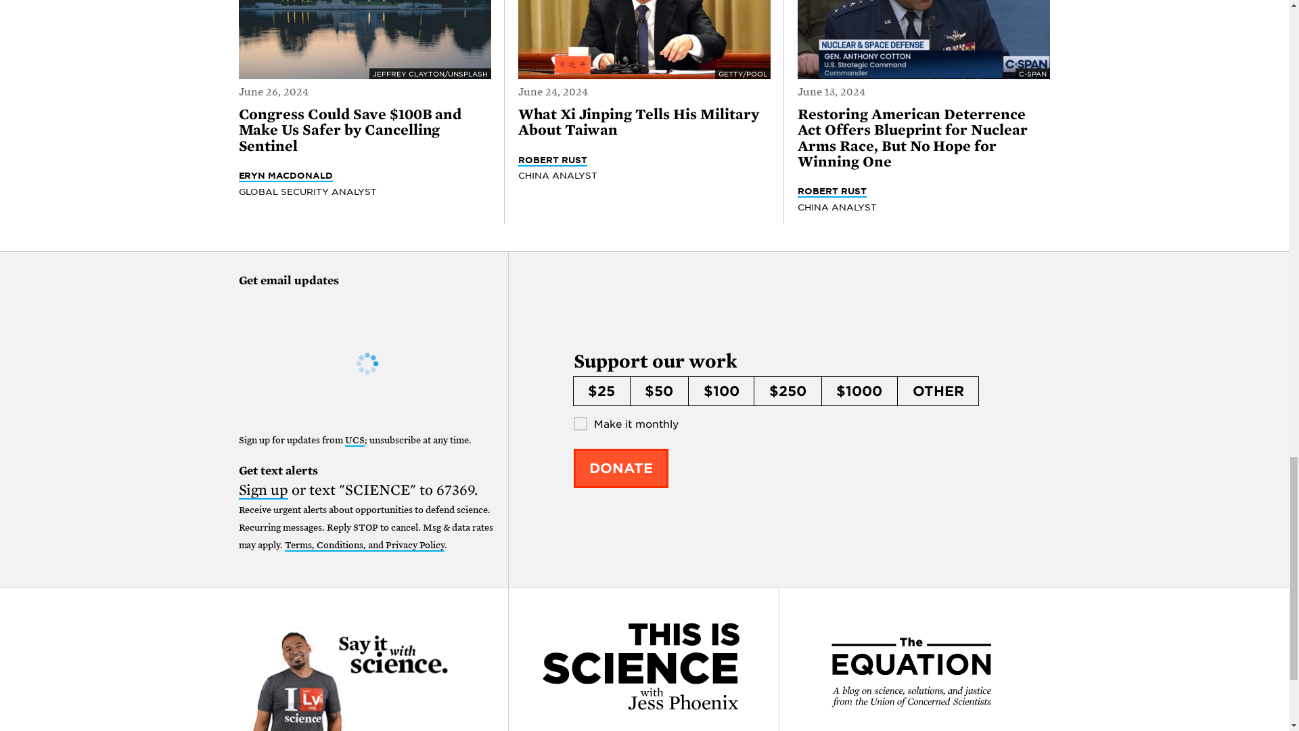  What do you see at coordinates (552, 160) in the screenshot?
I see `ROBERT RUST` at bounding box center [552, 160].